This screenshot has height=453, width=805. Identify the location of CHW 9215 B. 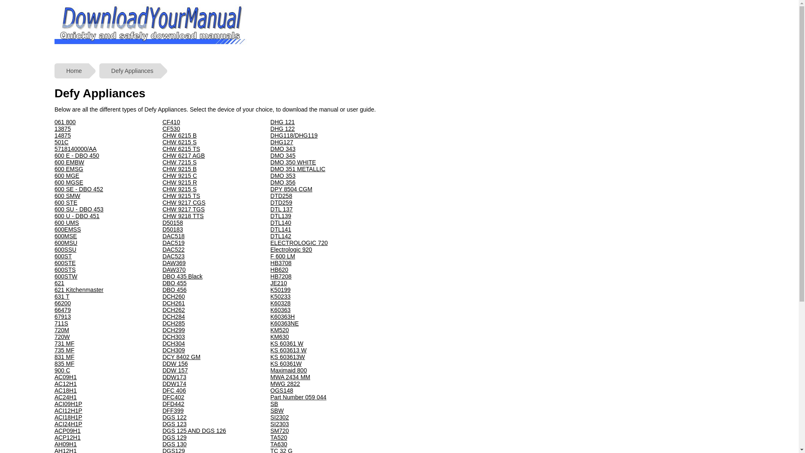
(179, 169).